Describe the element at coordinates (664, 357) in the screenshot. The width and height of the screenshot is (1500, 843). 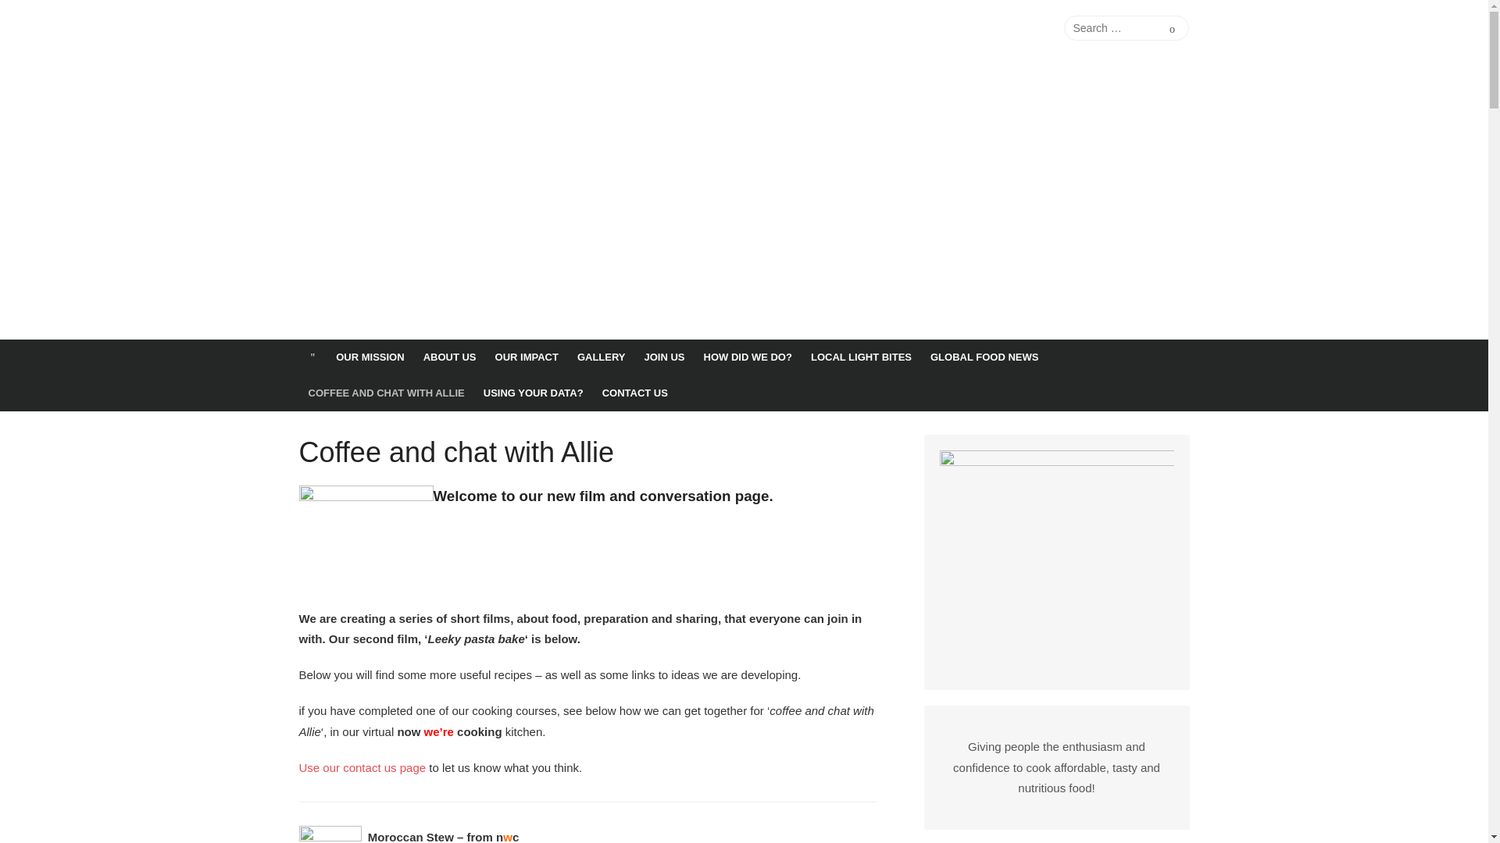
I see `JOIN US` at that location.